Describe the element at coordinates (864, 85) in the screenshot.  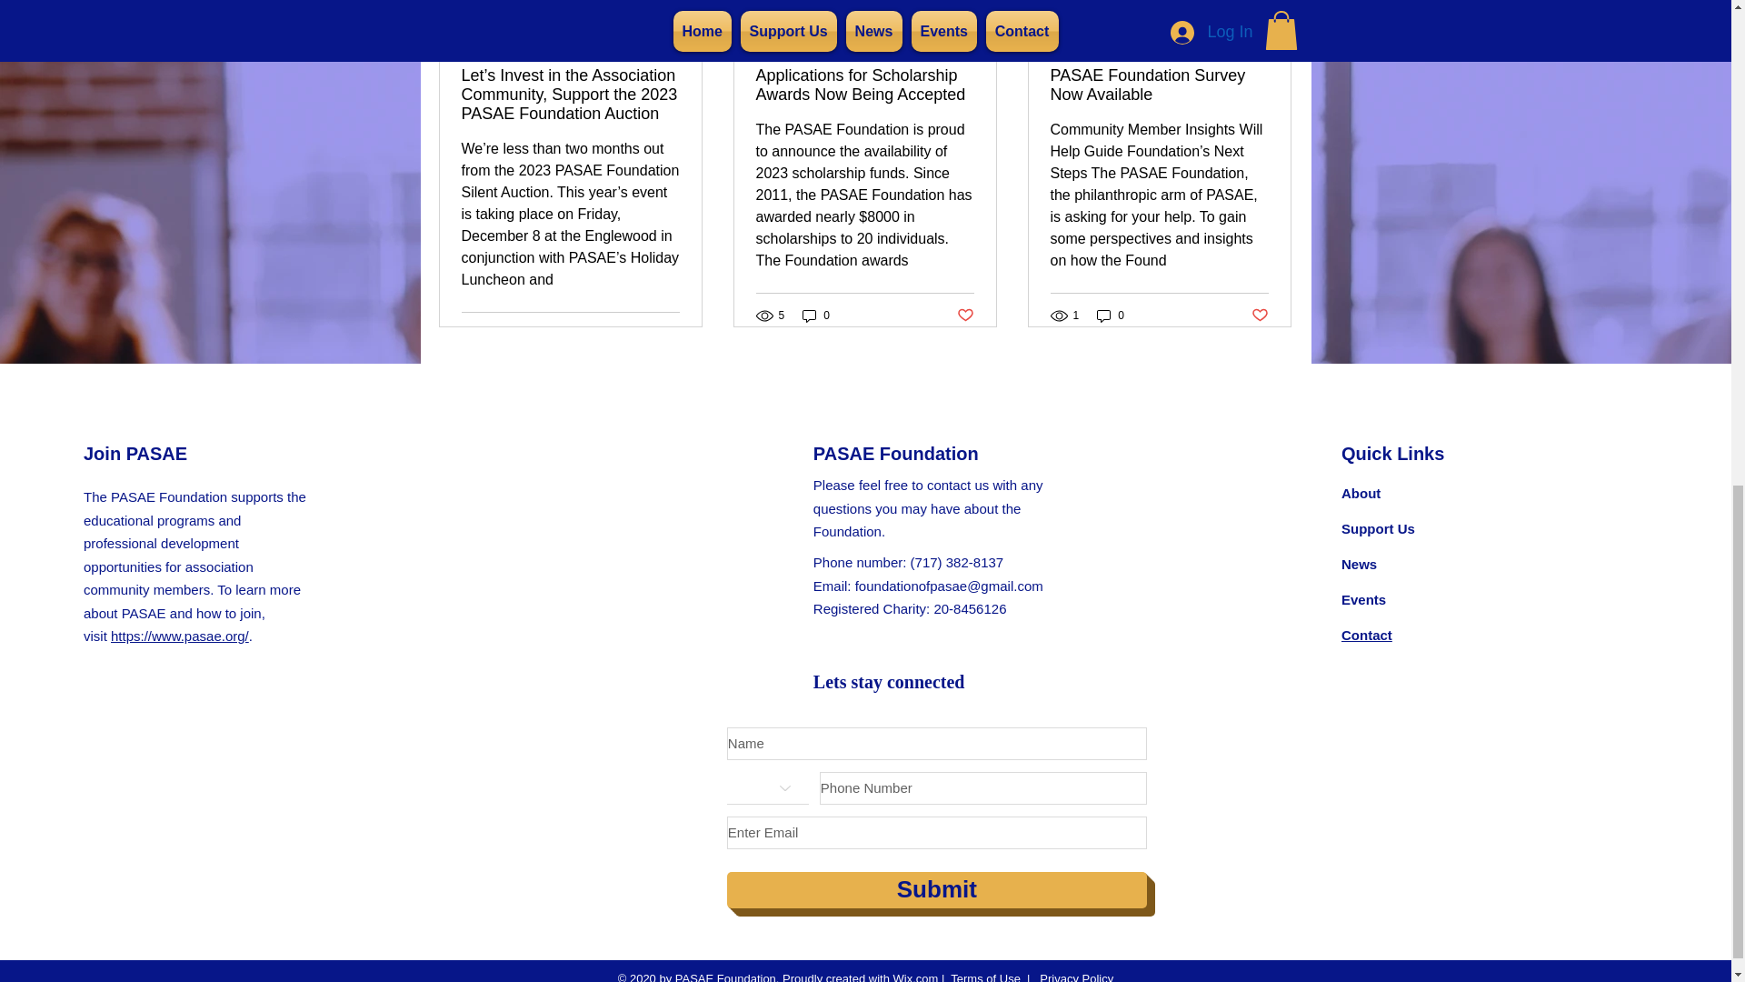
I see `Applications for Scholarship Awards Now Being Accepted` at that location.